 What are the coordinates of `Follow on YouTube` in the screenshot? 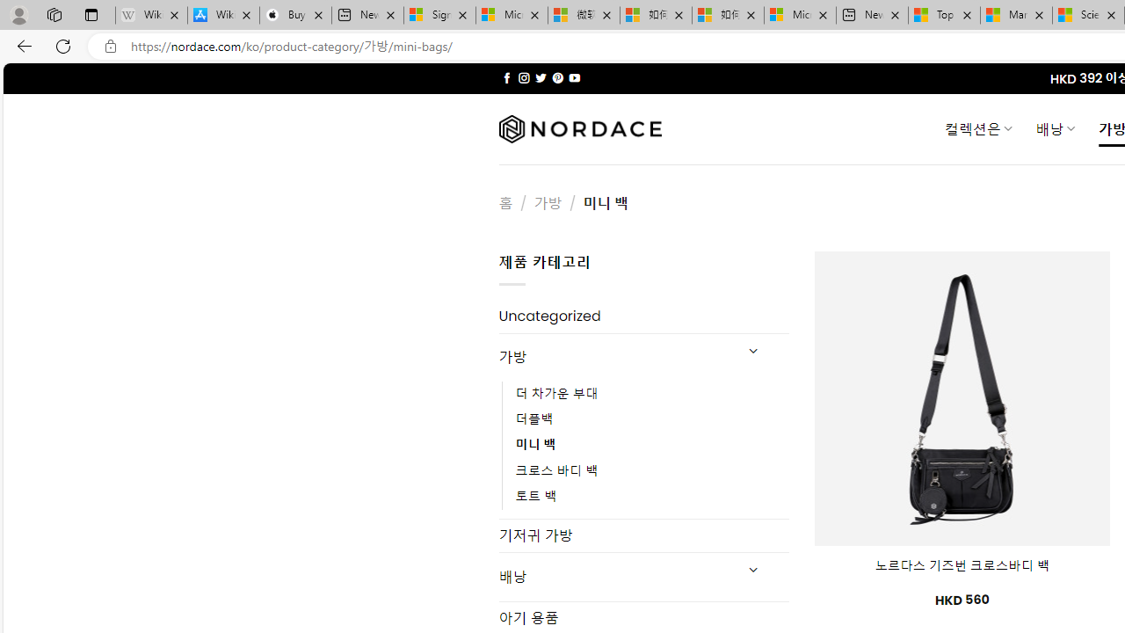 It's located at (574, 77).